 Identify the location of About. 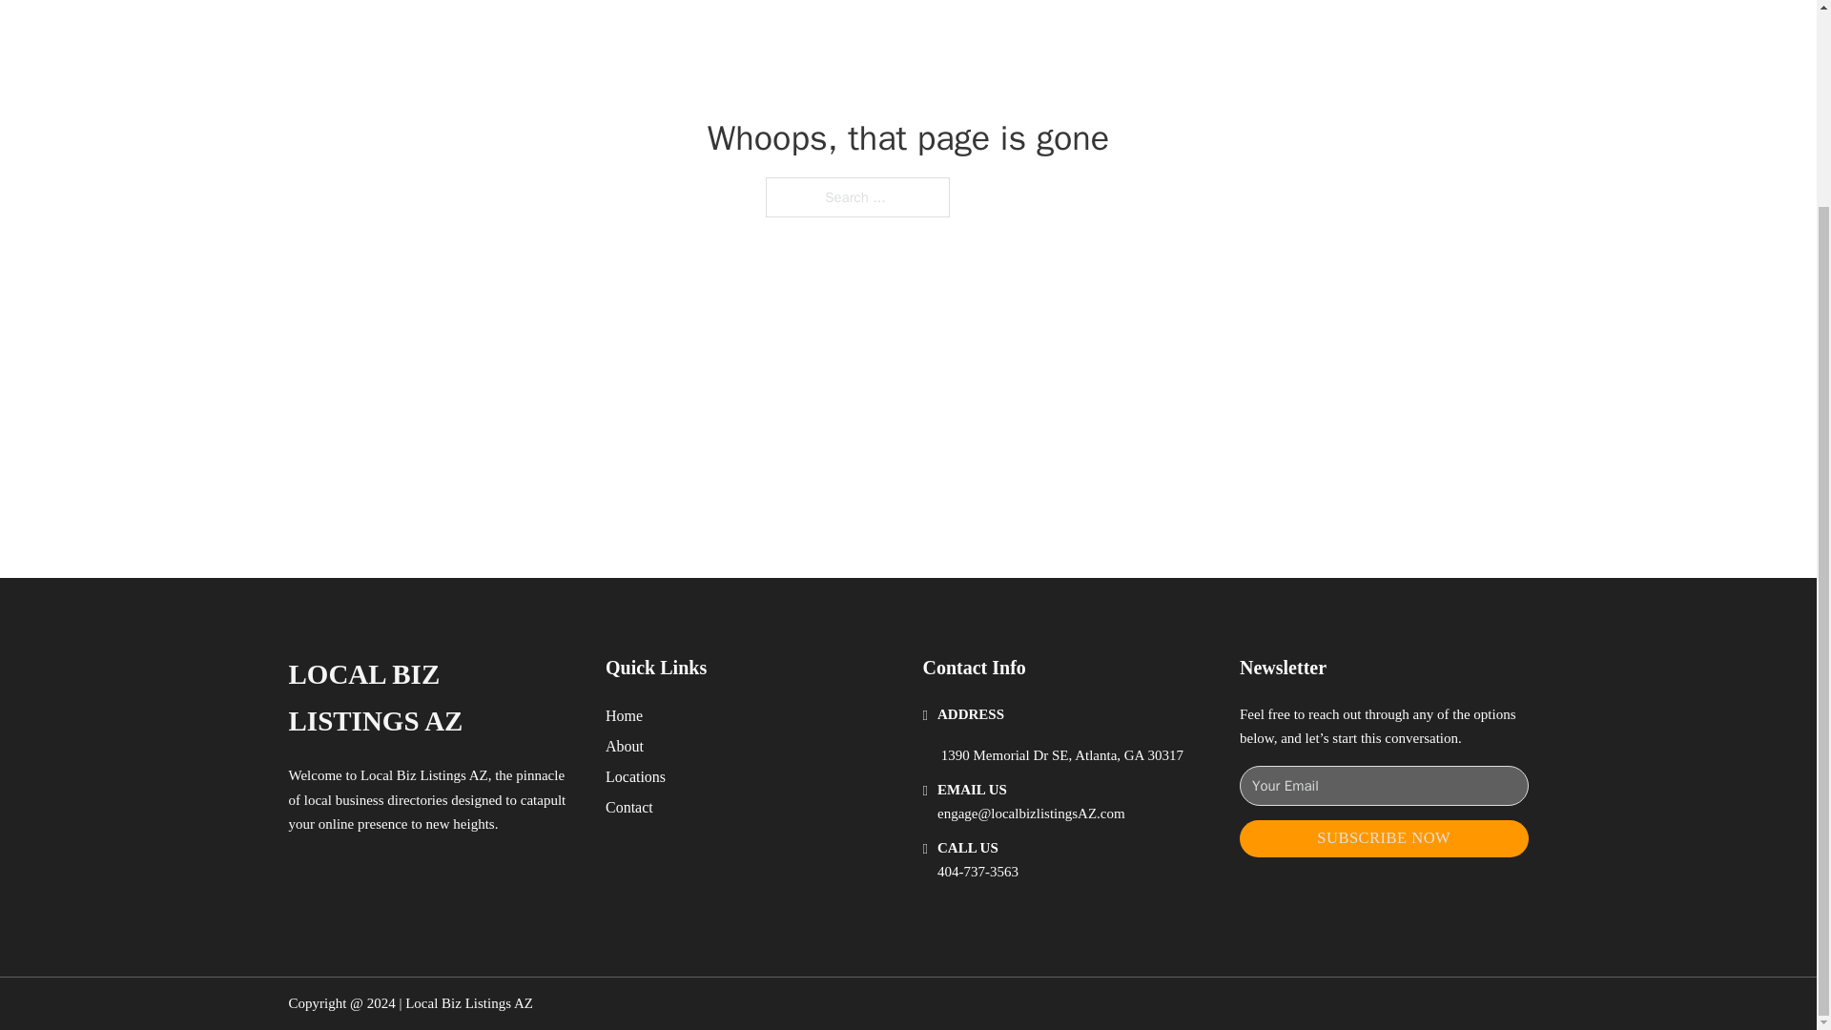
(625, 746).